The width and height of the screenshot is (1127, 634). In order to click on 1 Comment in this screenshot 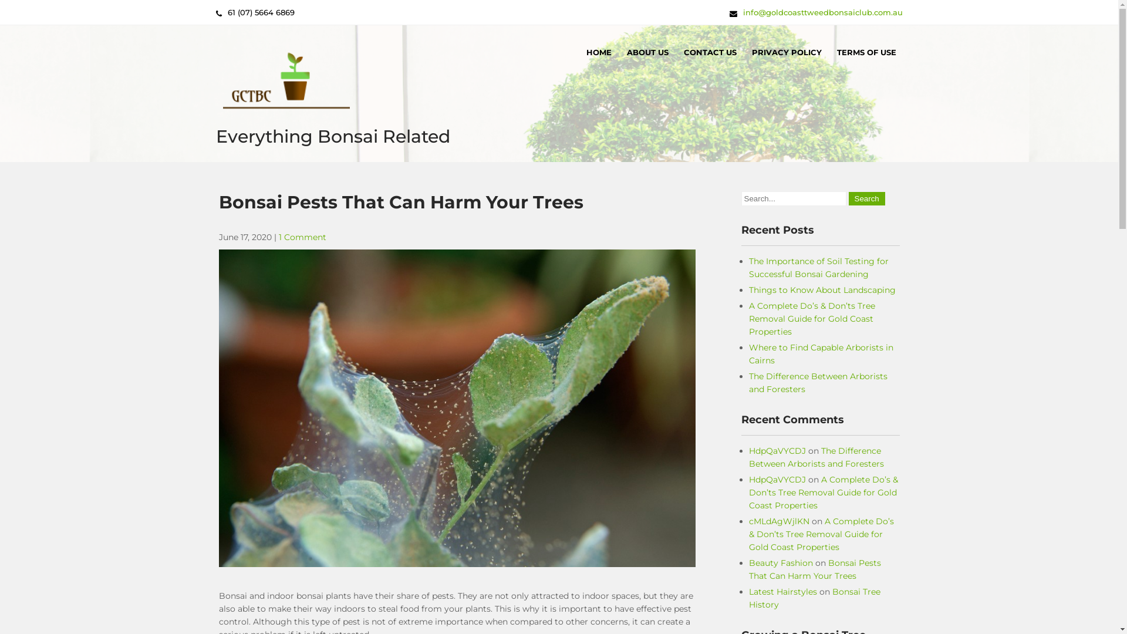, I will do `click(302, 237)`.